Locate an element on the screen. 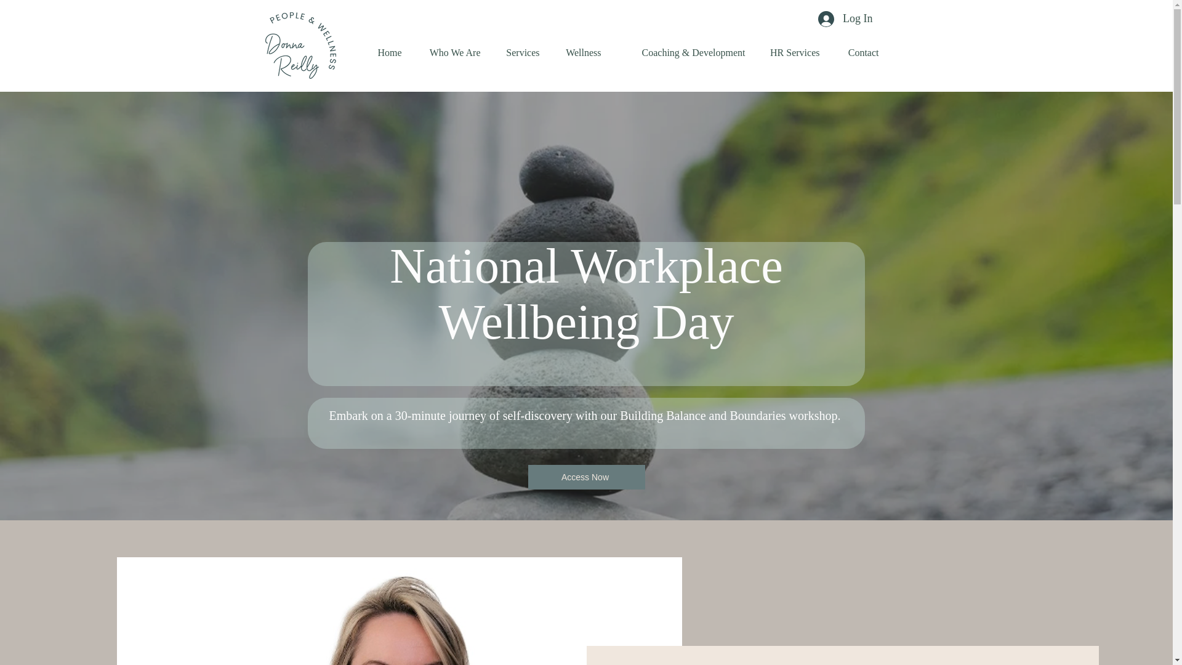  Contact is located at coordinates (858, 53).